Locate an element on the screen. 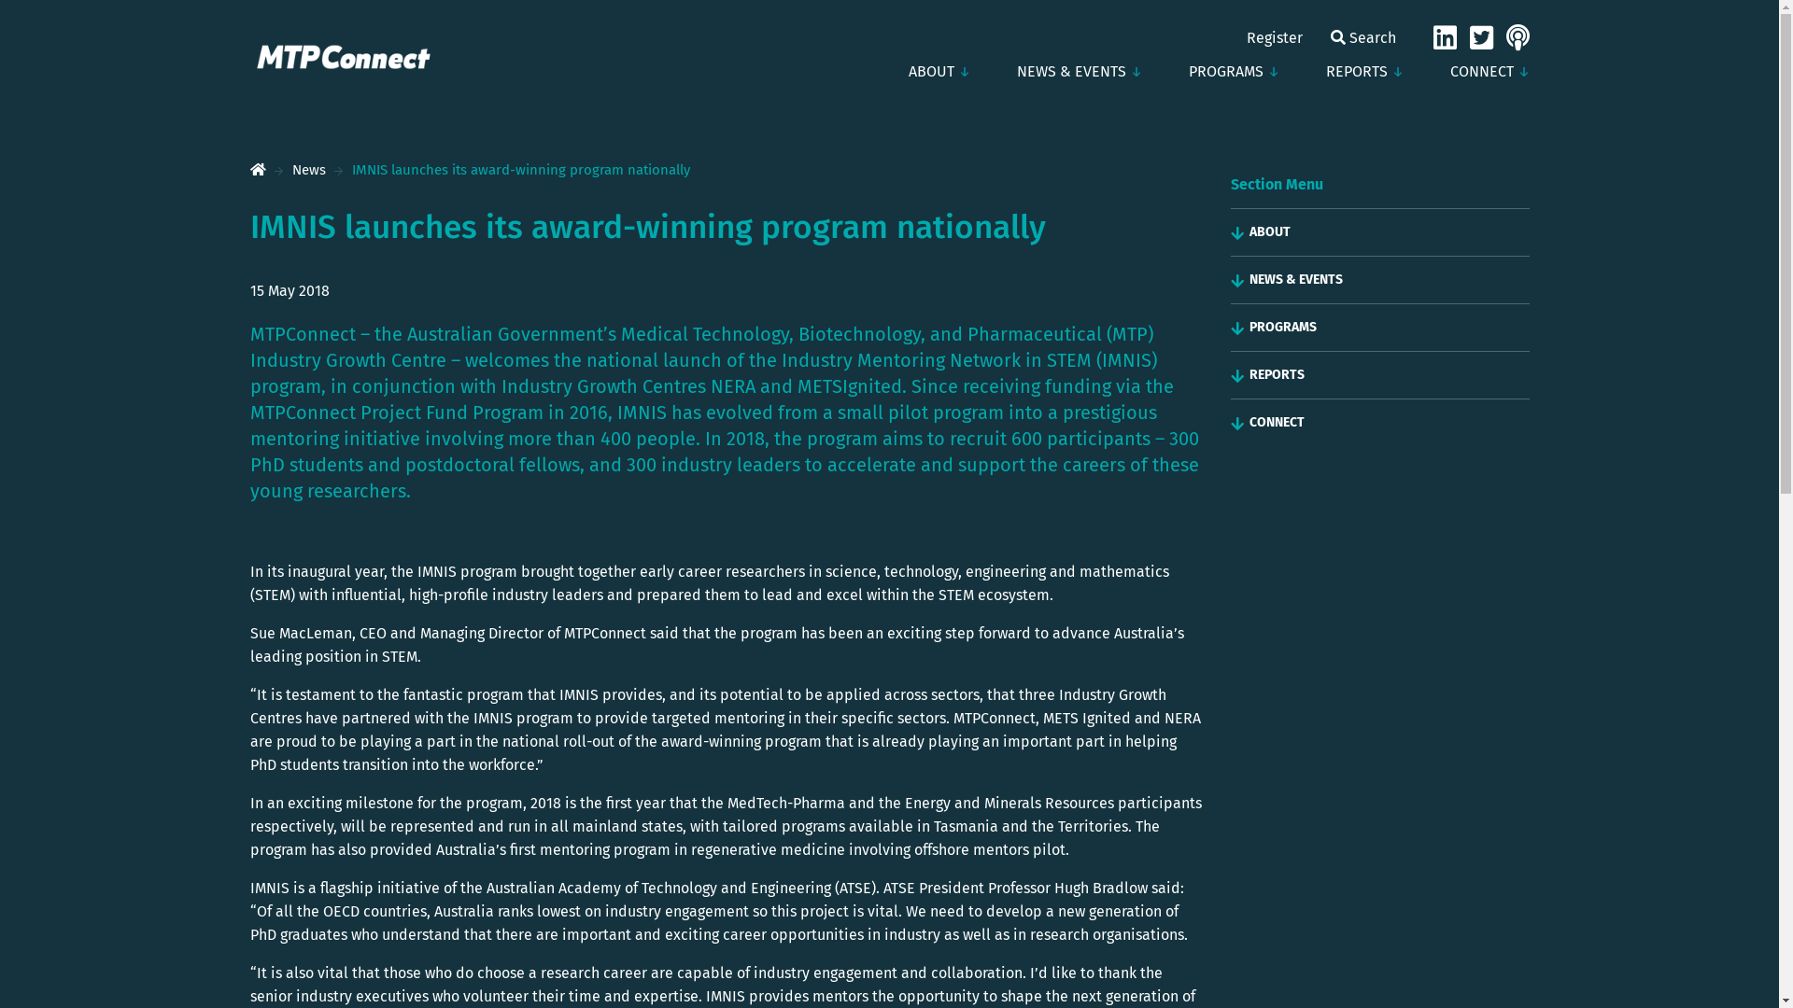 The height and width of the screenshot is (1008, 1793). NEWS & EVENTS is located at coordinates (1390, 280).